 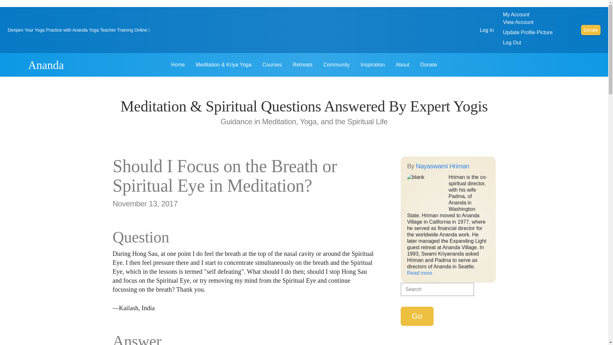 What do you see at coordinates (518, 22) in the screenshot?
I see `View Account` at bounding box center [518, 22].